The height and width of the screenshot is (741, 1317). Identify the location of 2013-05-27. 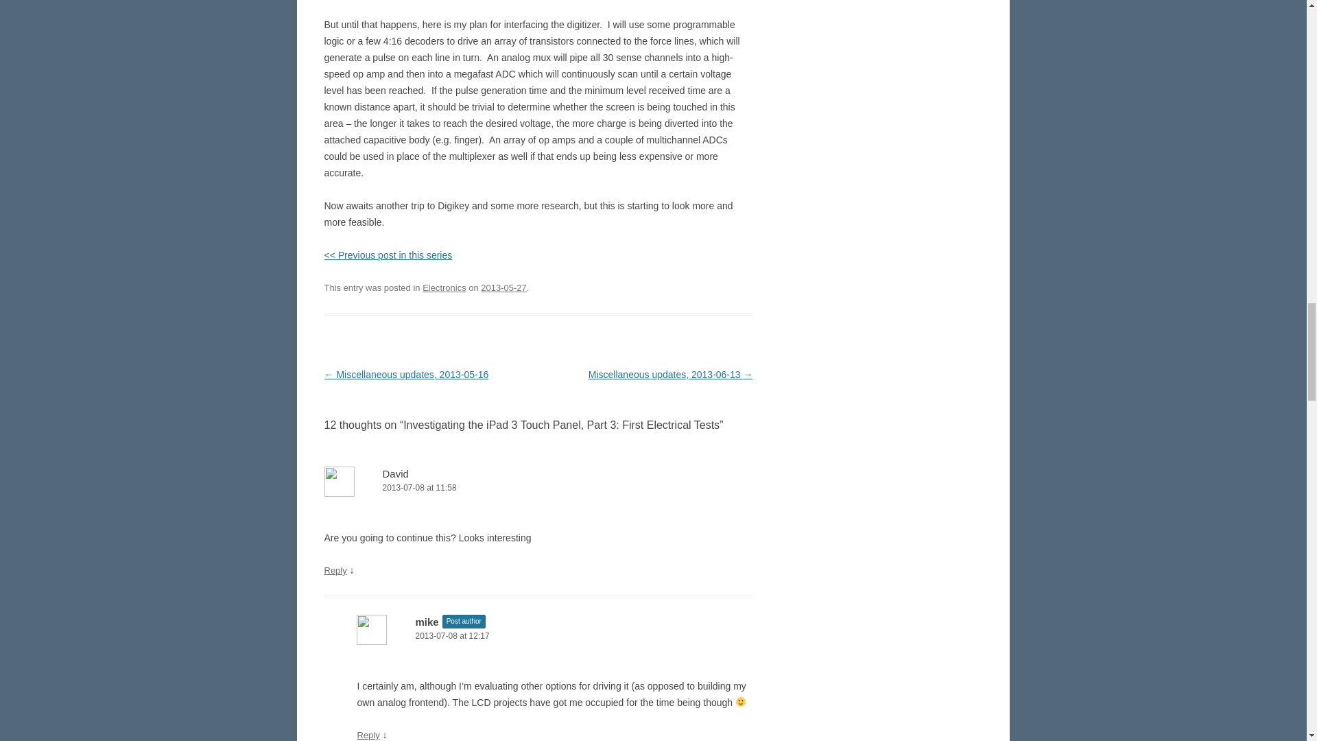
(503, 287).